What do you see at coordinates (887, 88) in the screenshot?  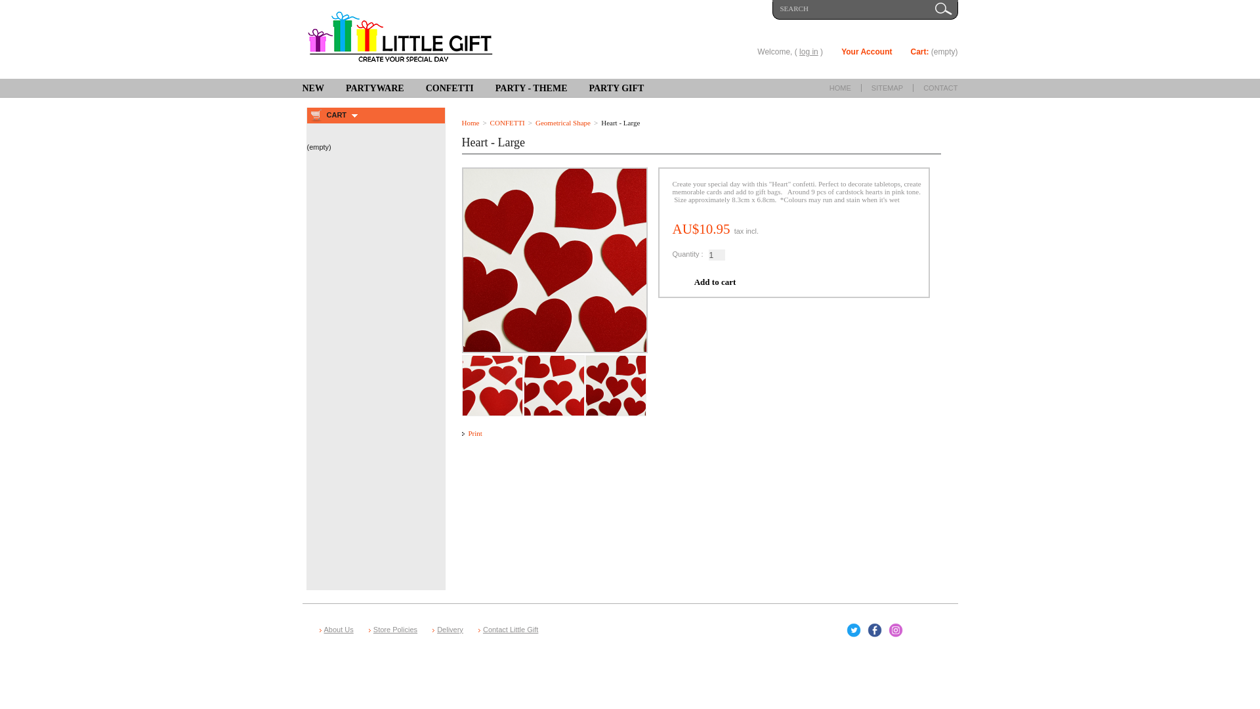 I see `SITEMAP` at bounding box center [887, 88].